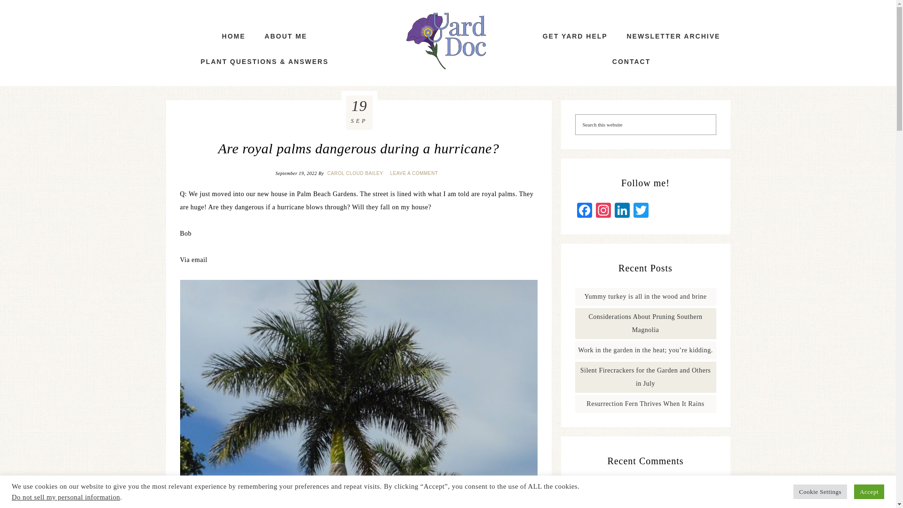 This screenshot has height=508, width=903. What do you see at coordinates (673, 36) in the screenshot?
I see `NEWSLETTER ARCHIVE` at bounding box center [673, 36].